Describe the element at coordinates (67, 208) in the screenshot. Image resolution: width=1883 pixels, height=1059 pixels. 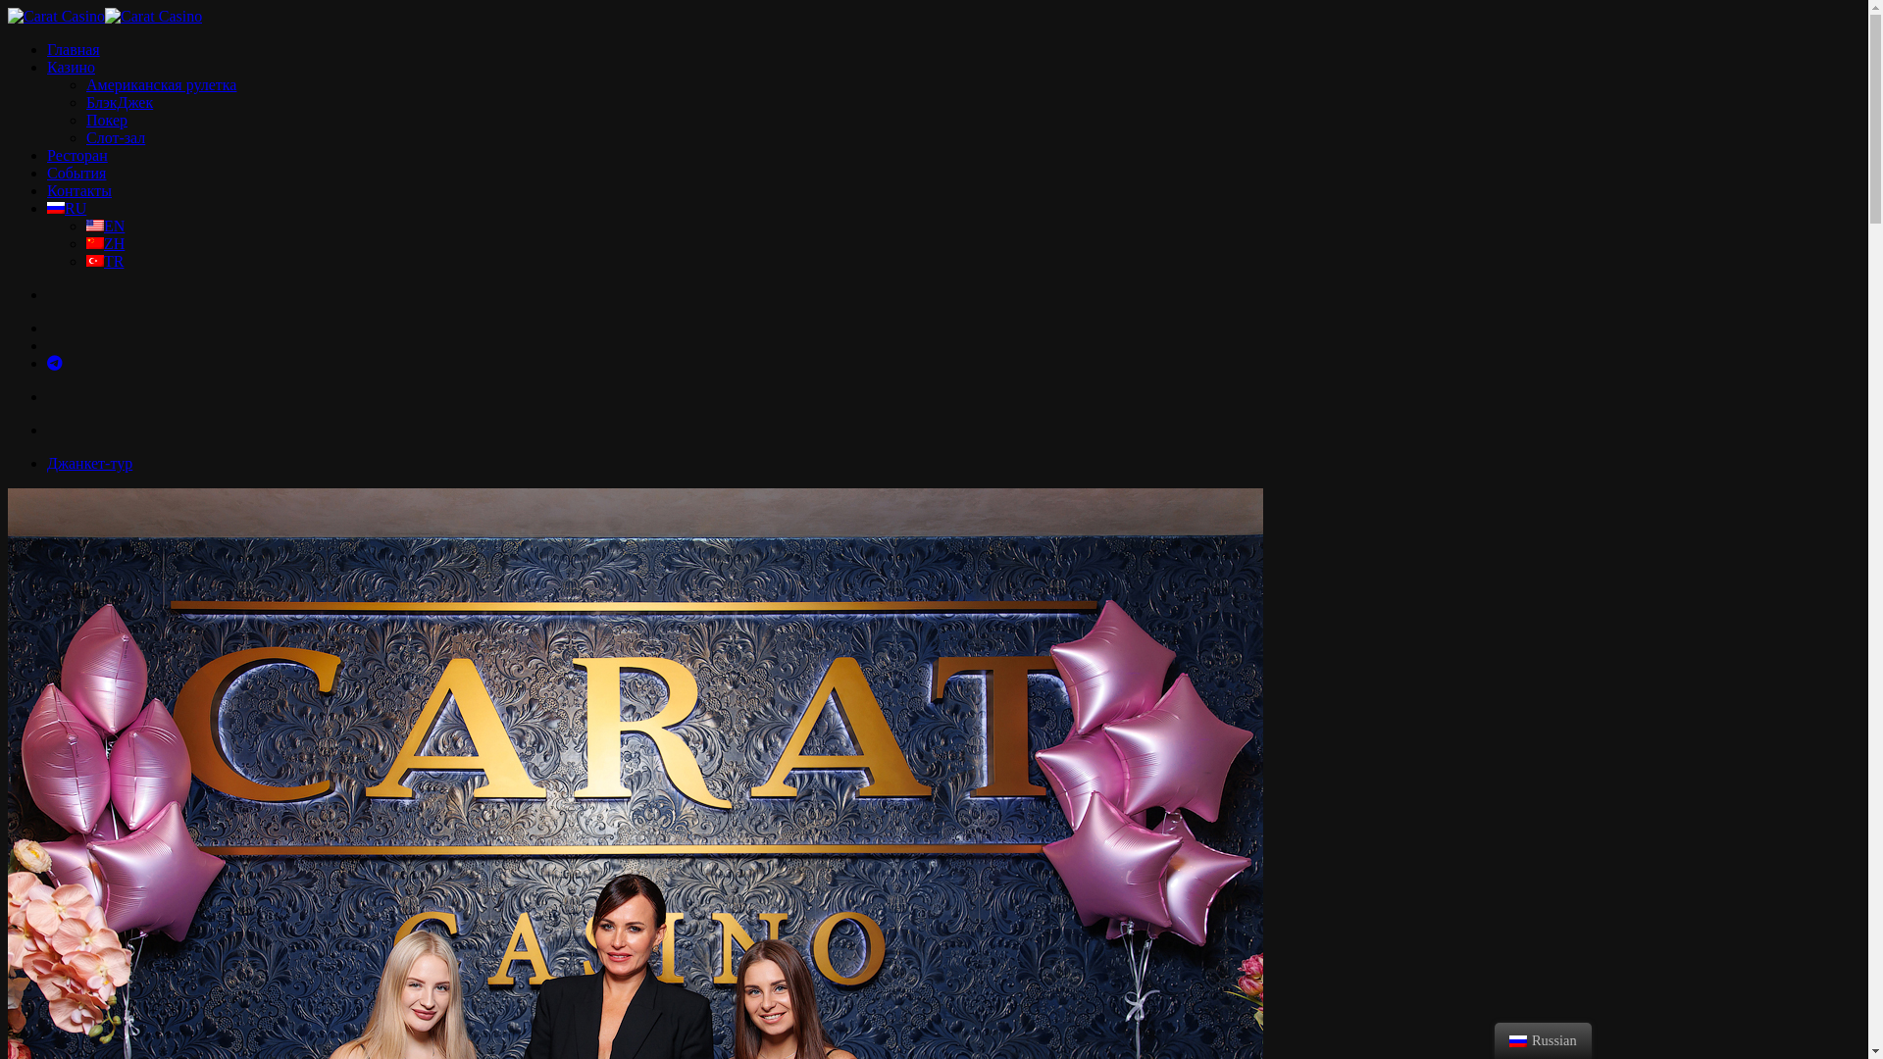
I see `RU` at that location.